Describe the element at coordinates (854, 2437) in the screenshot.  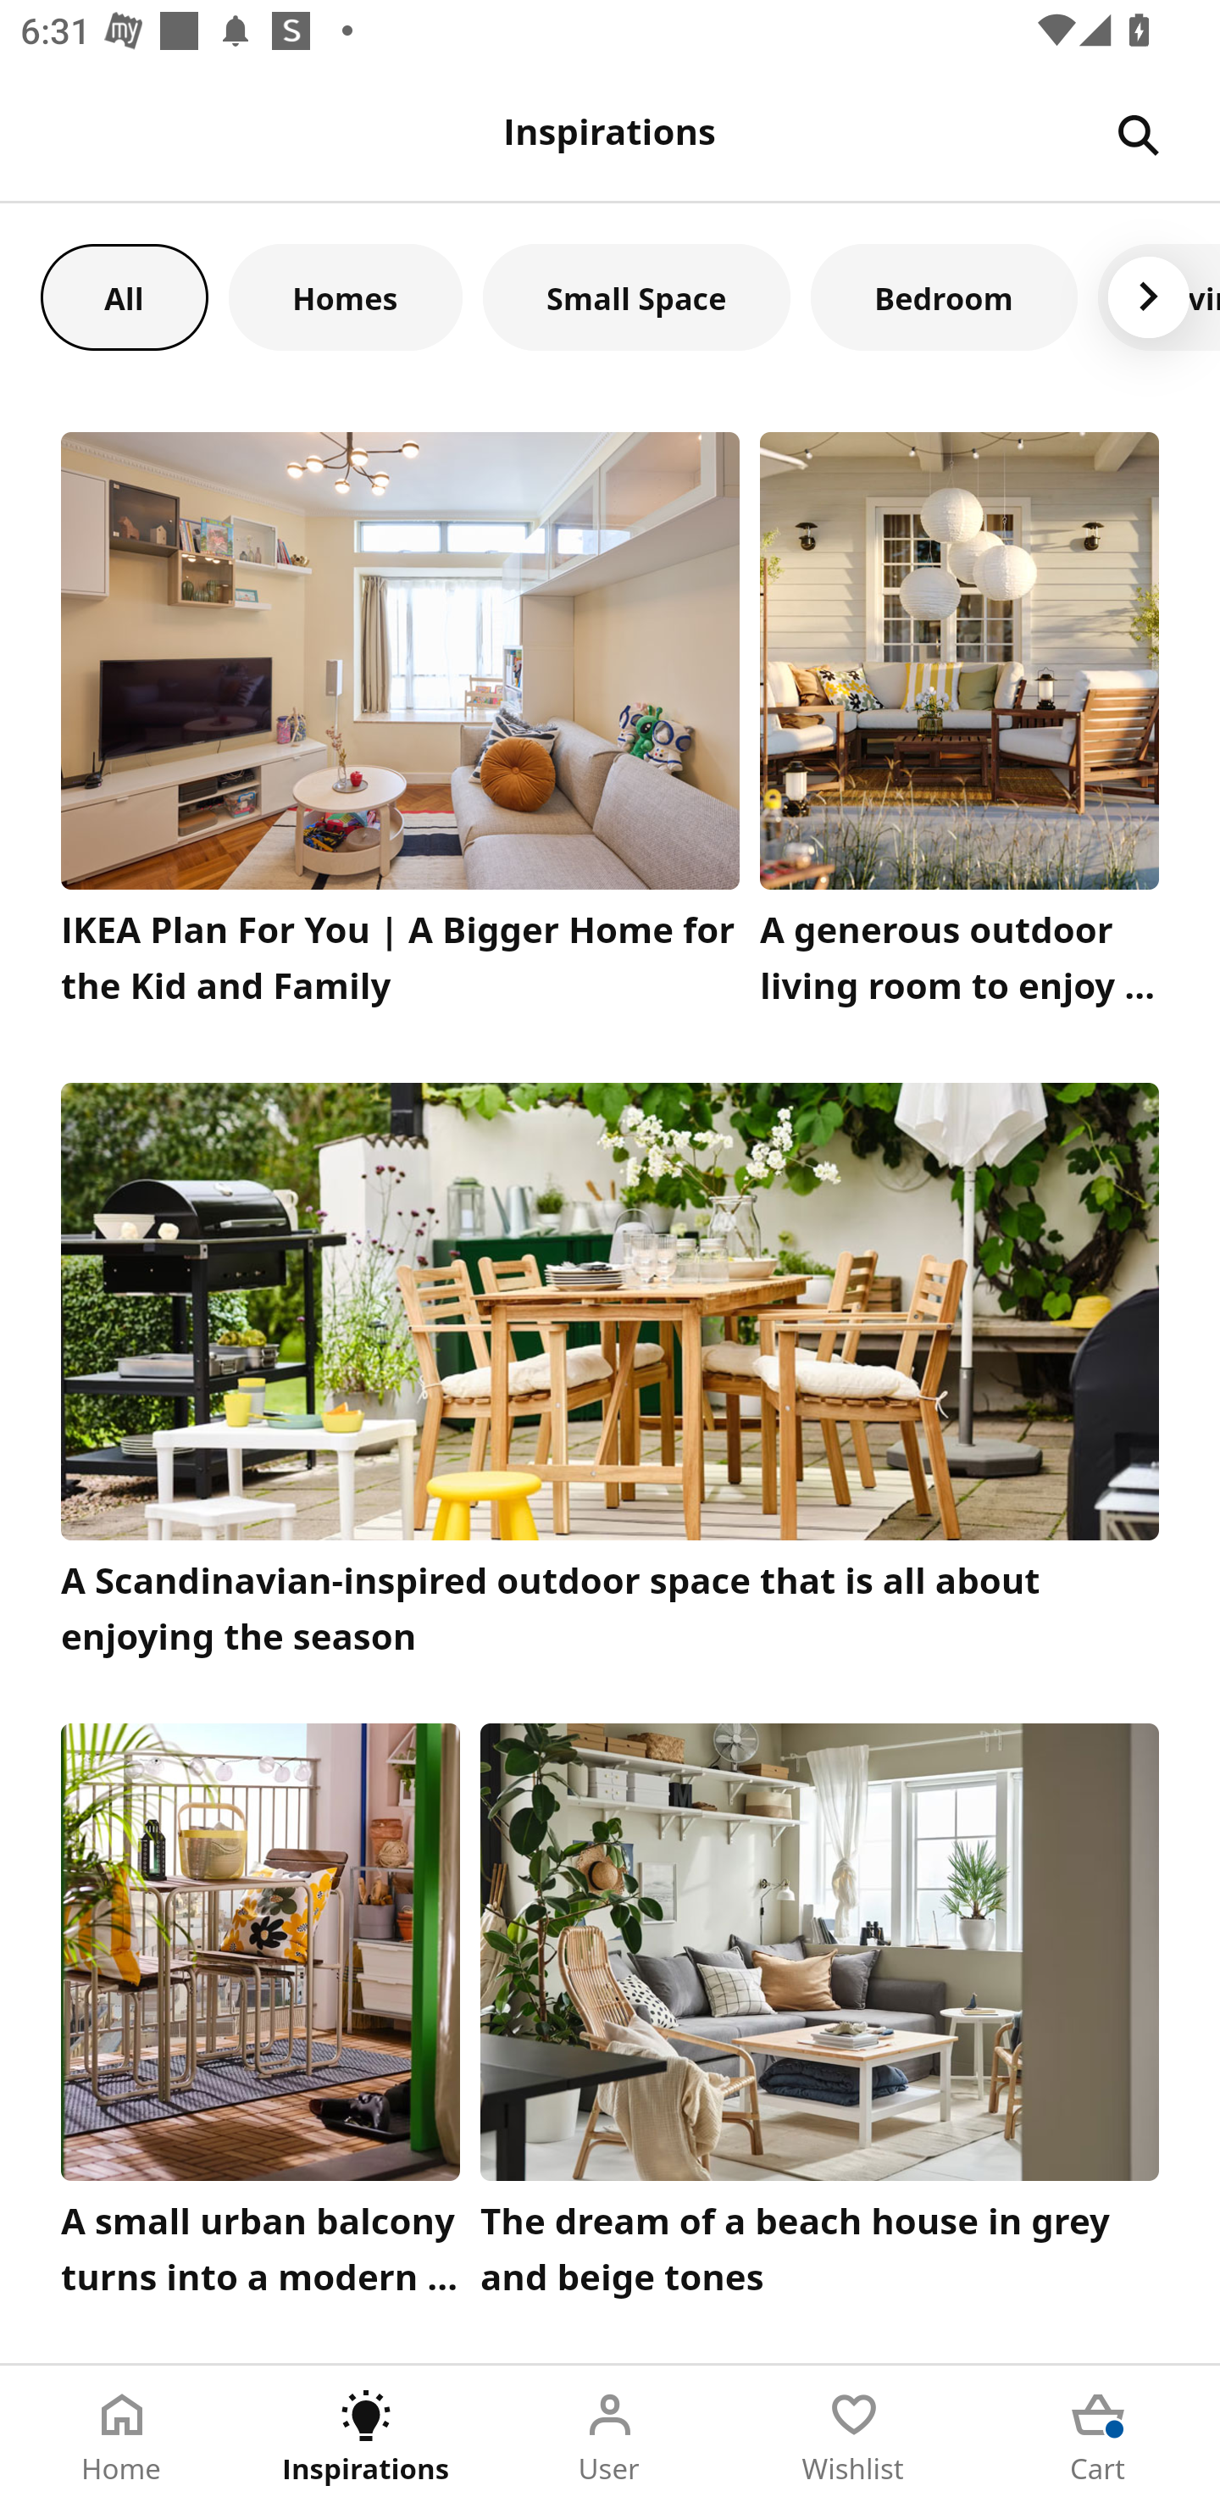
I see `Wishlist
Tab 4 of 5` at that location.